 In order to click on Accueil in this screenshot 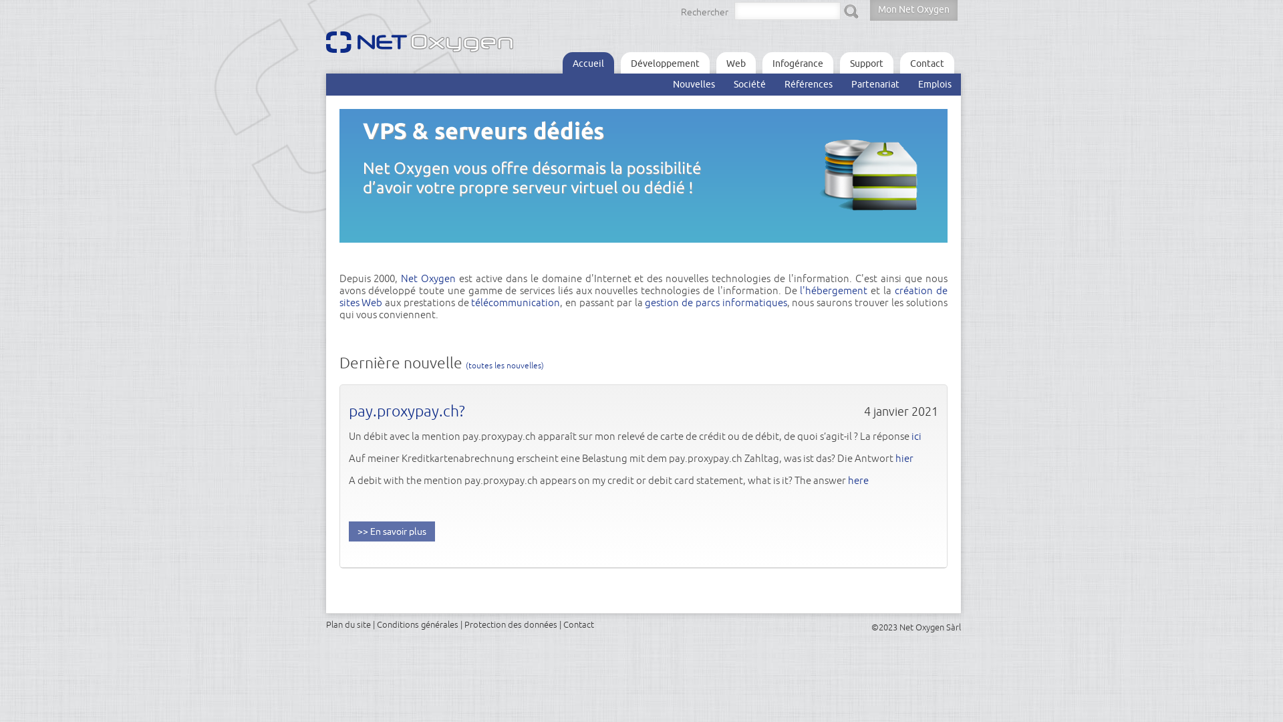, I will do `click(588, 63)`.